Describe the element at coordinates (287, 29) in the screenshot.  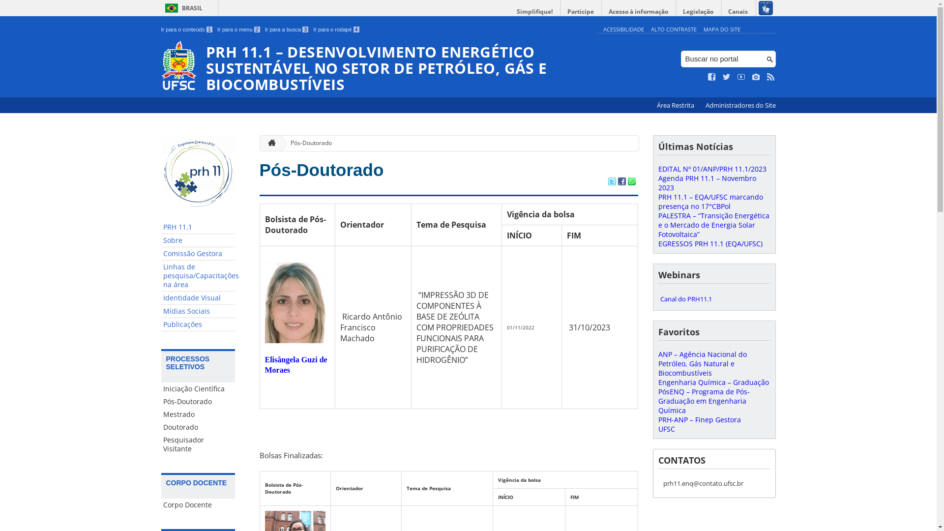
I see `Ir para a busca 3` at that location.